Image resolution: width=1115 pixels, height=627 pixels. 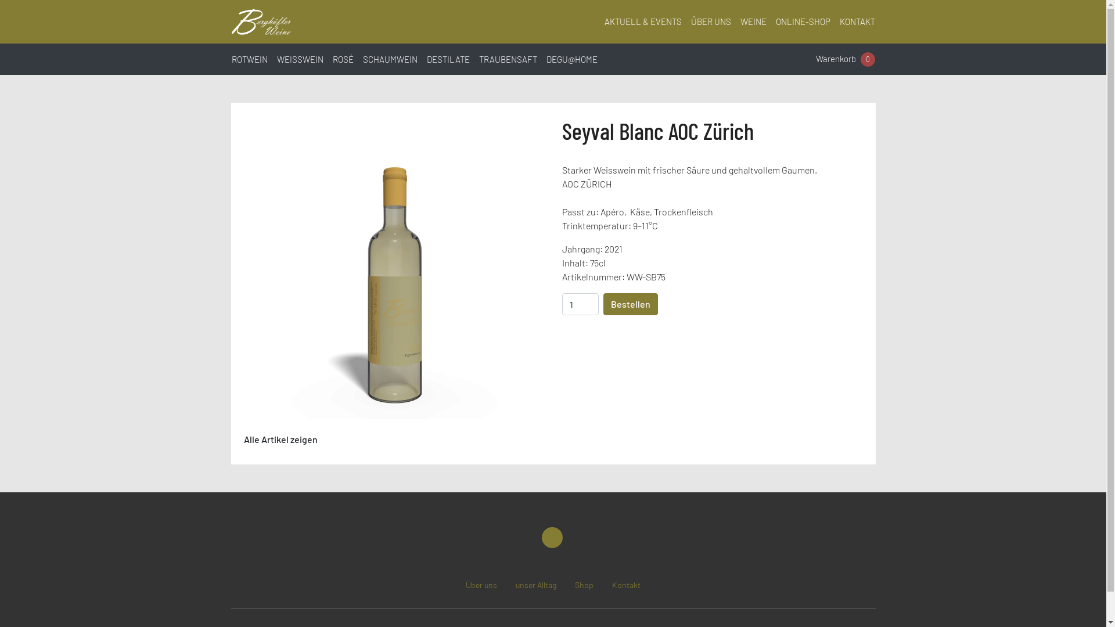 I want to click on KONTAKT, so click(x=853, y=22).